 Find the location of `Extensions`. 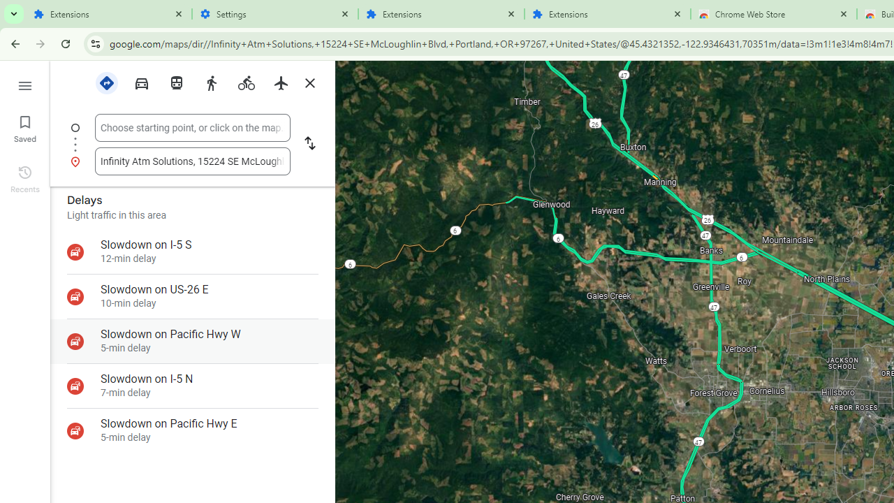

Extensions is located at coordinates (441, 14).